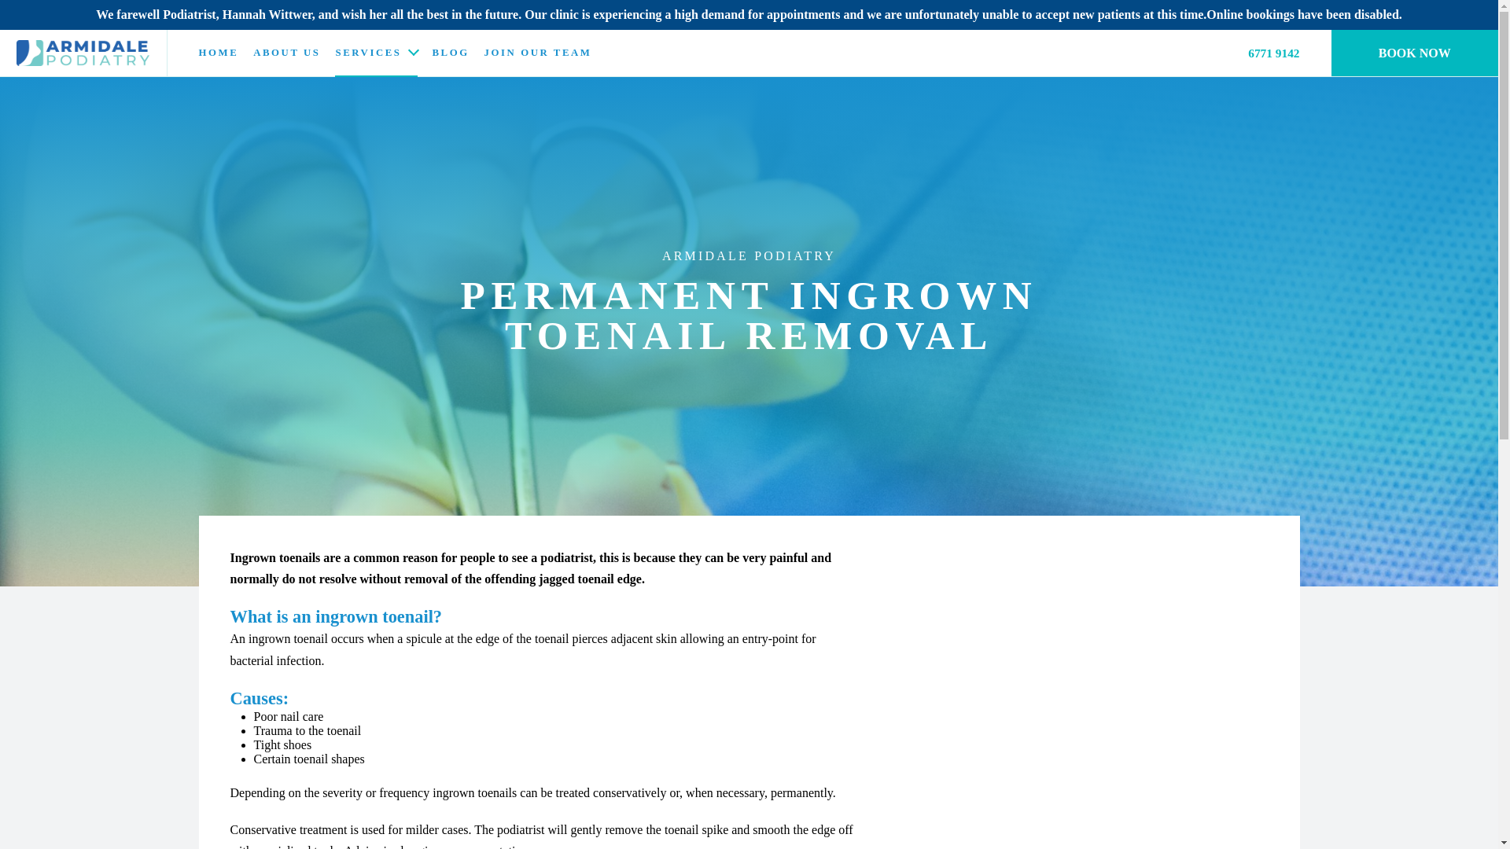 This screenshot has height=849, width=1510. I want to click on PRODUCTS, so click(319, 82).